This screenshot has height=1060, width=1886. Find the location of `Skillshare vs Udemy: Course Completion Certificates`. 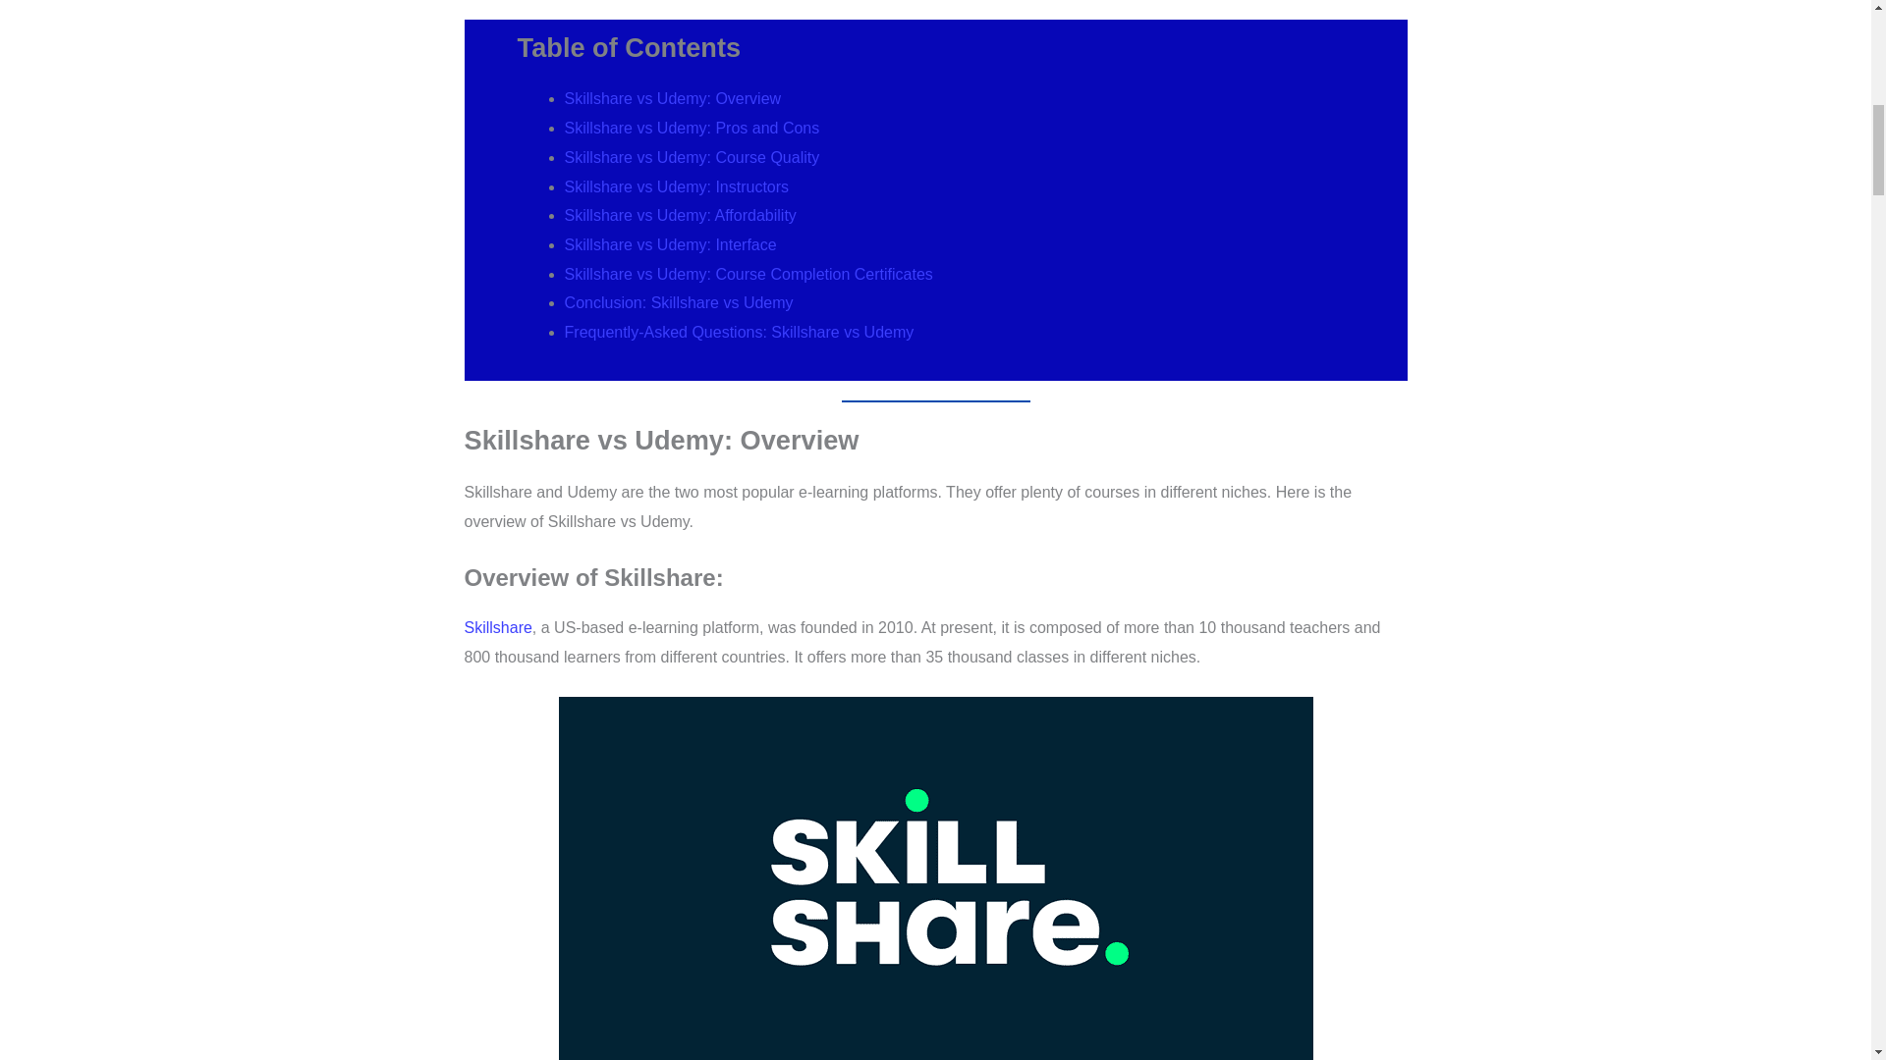

Skillshare vs Udemy: Course Completion Certificates is located at coordinates (749, 275).